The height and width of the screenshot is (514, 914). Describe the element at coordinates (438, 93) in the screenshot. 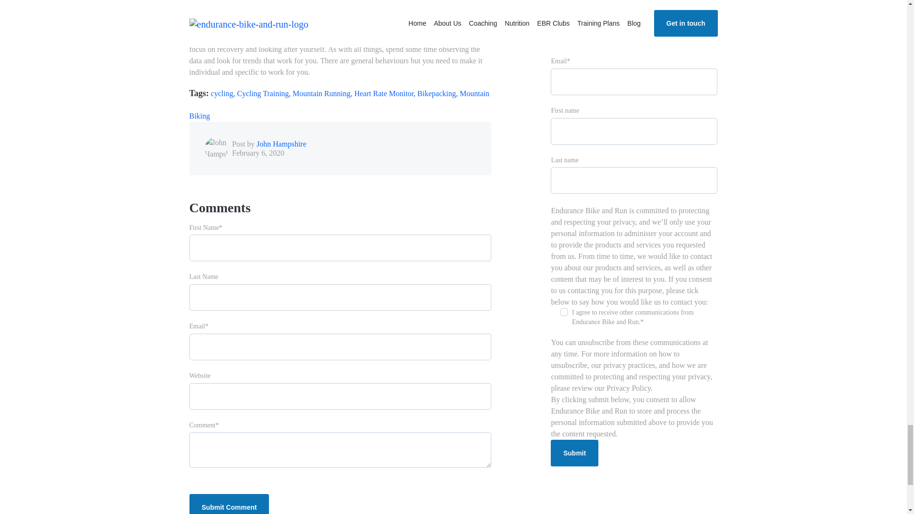

I see `Bikepacking,` at that location.